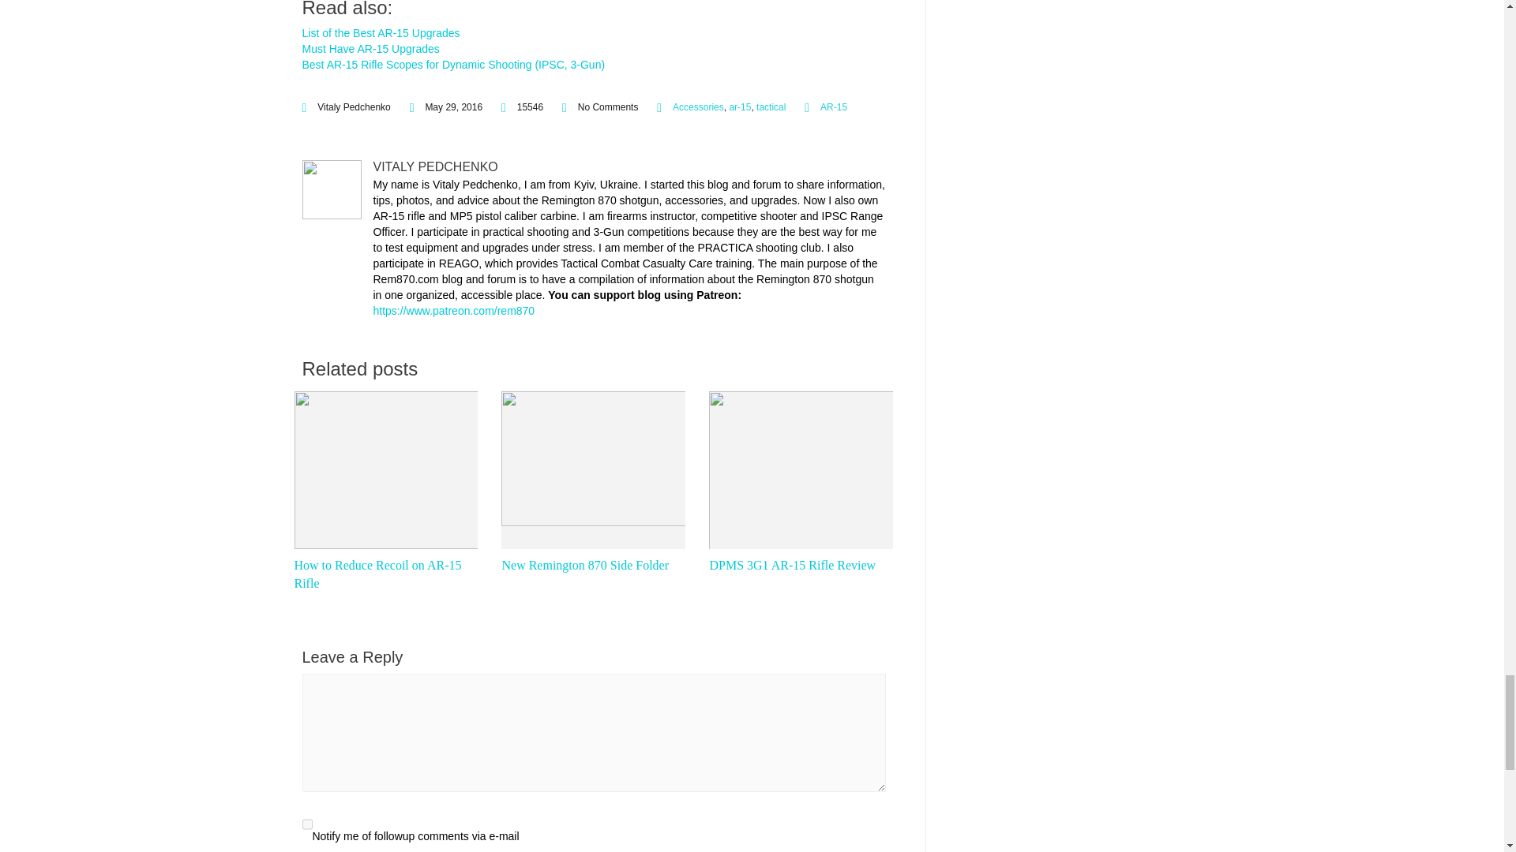 The height and width of the screenshot is (852, 1516). Describe the element at coordinates (834, 106) in the screenshot. I see `AR-15` at that location.